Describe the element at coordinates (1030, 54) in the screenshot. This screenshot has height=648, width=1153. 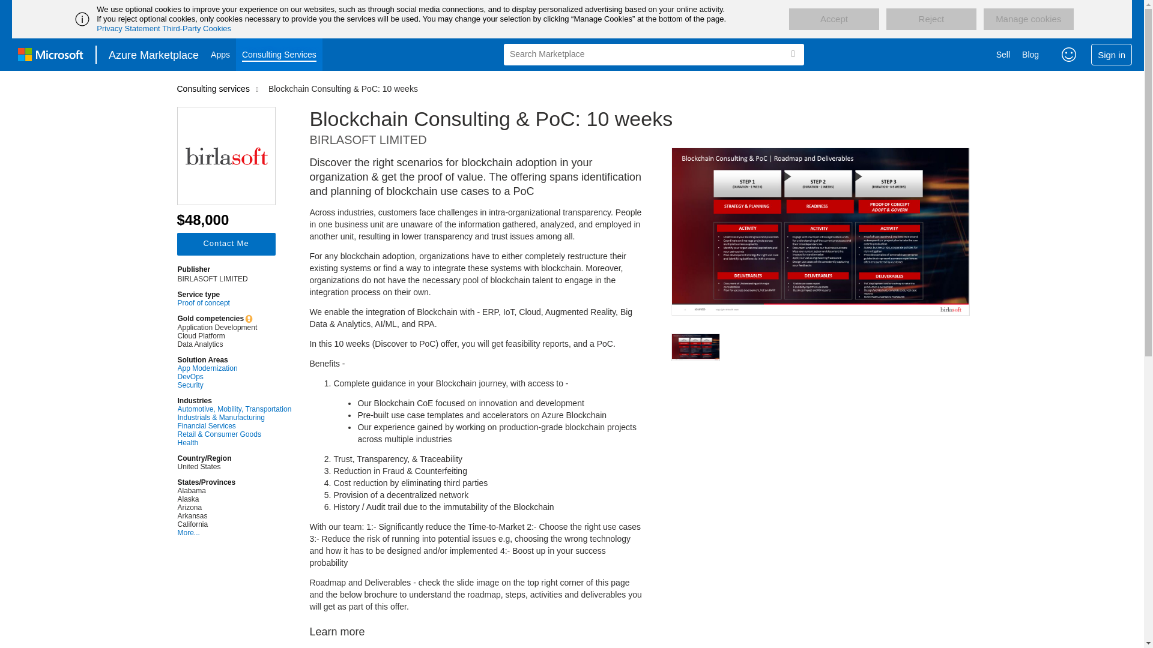
I see `Blog` at that location.